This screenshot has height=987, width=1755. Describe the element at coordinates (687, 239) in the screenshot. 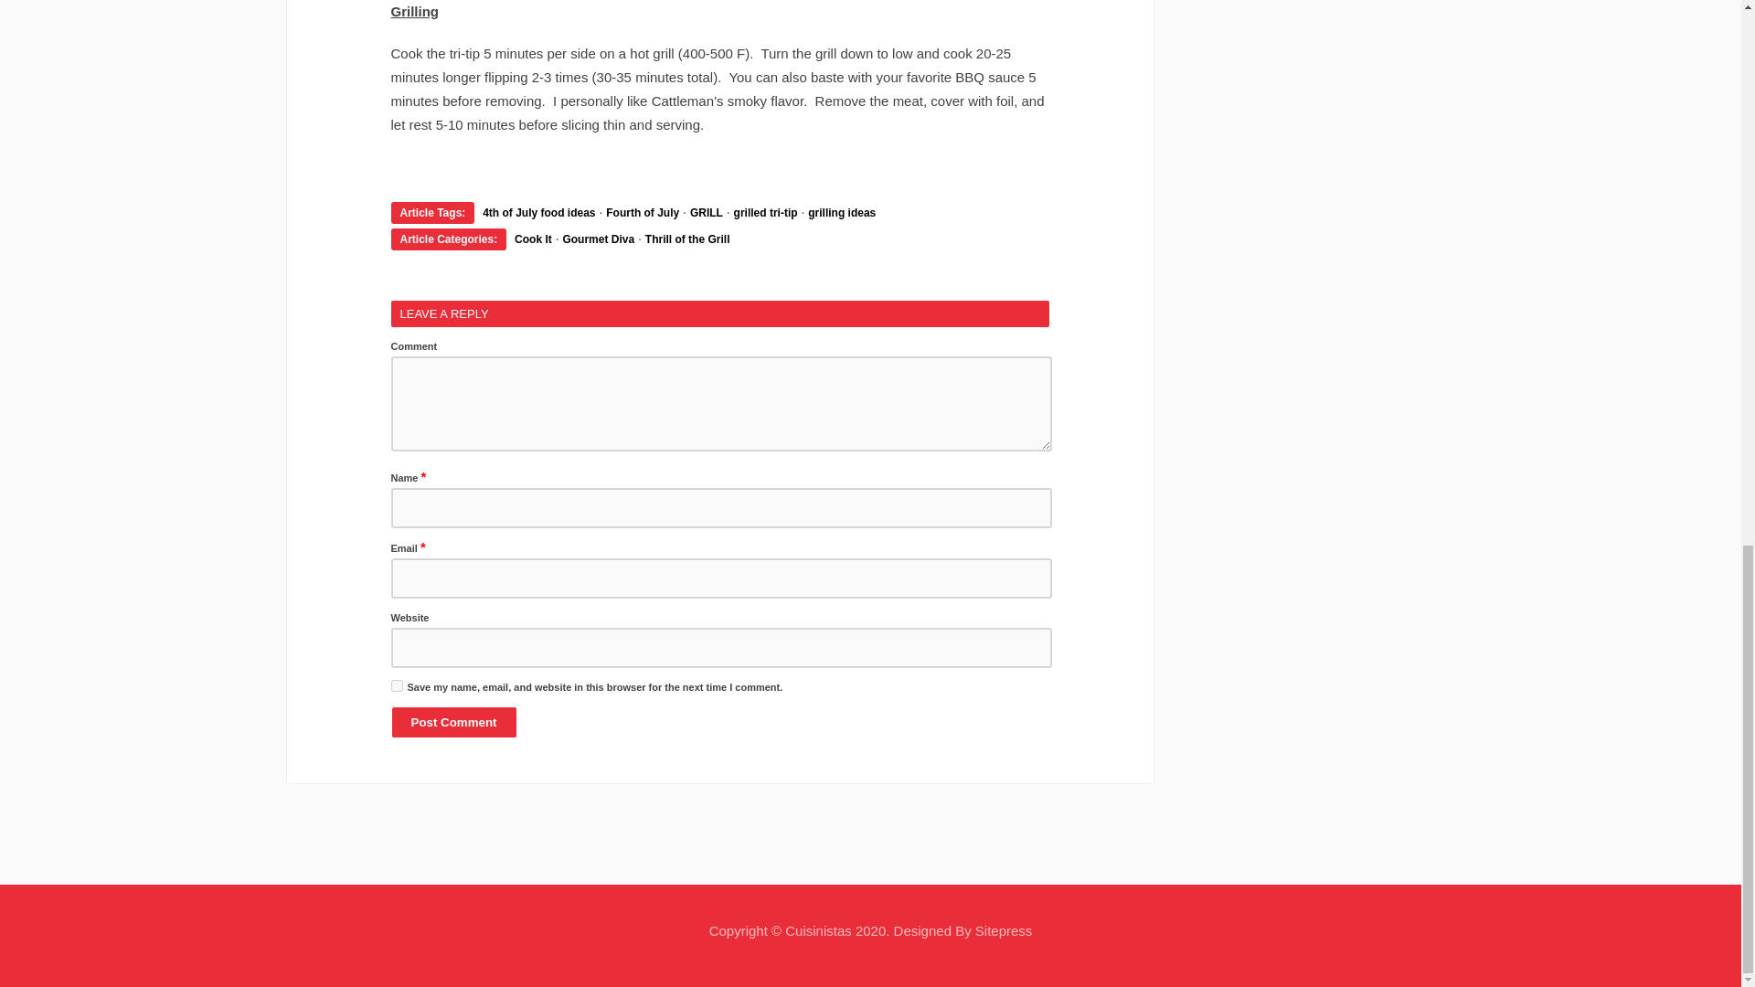

I see `Thrill of the Grill` at that location.